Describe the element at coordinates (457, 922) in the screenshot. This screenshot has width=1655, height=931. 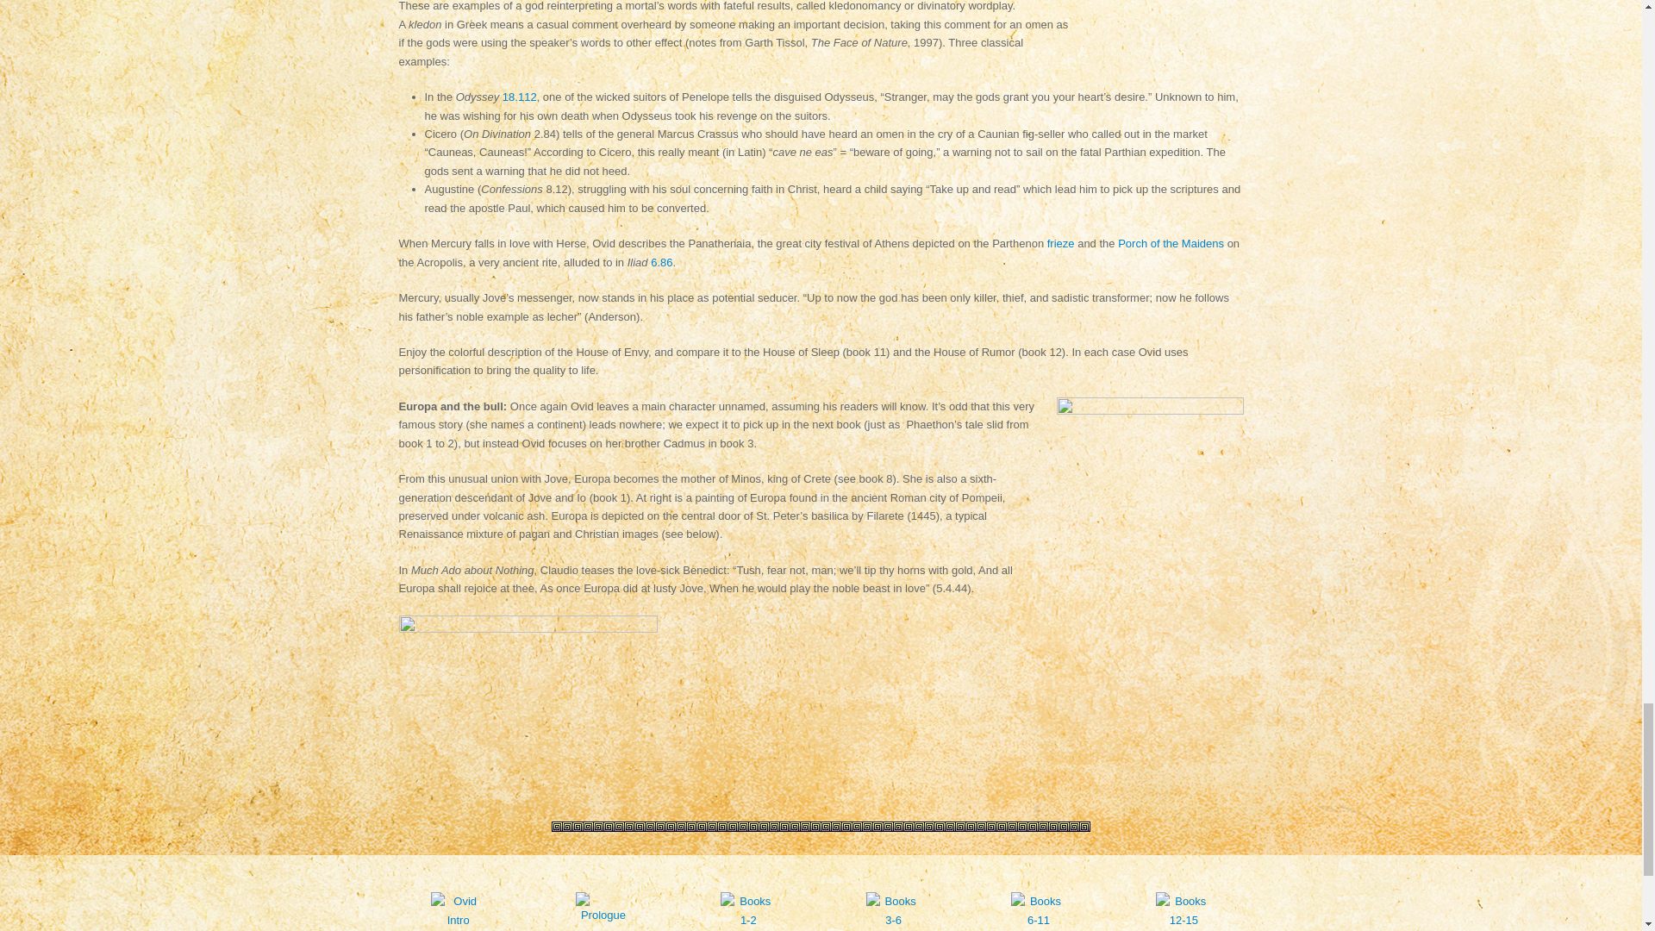
I see `Ovid Intro` at that location.